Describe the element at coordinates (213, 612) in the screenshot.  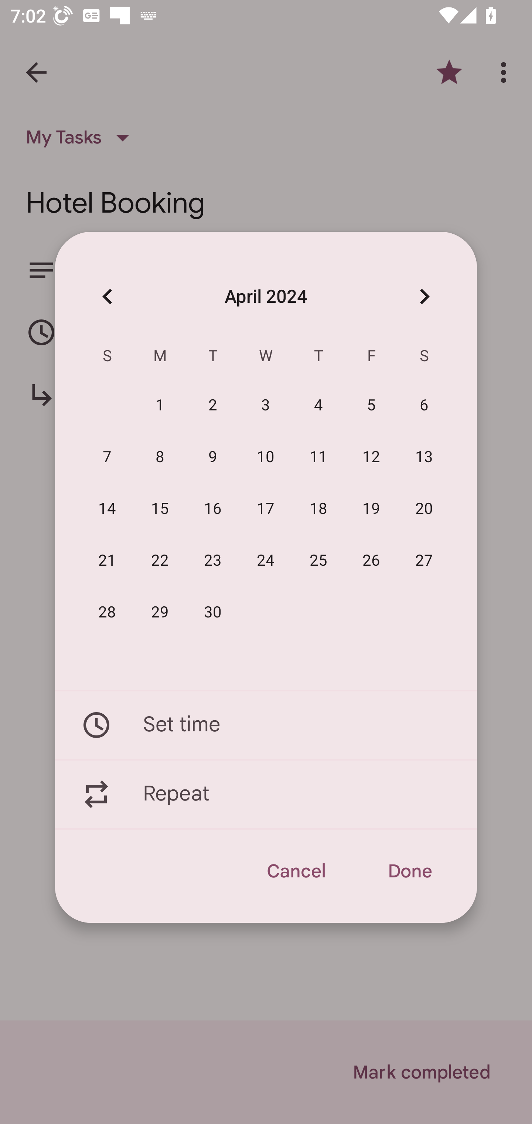
I see `30 30 April 2024` at that location.